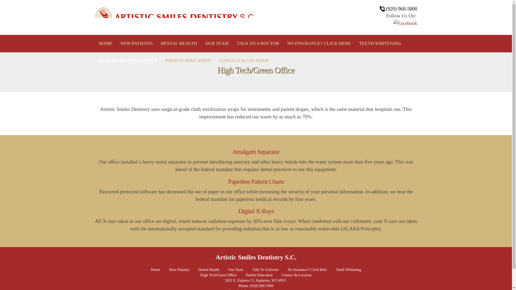 The image size is (516, 290). I want to click on Teeth Whitening, so click(349, 270).